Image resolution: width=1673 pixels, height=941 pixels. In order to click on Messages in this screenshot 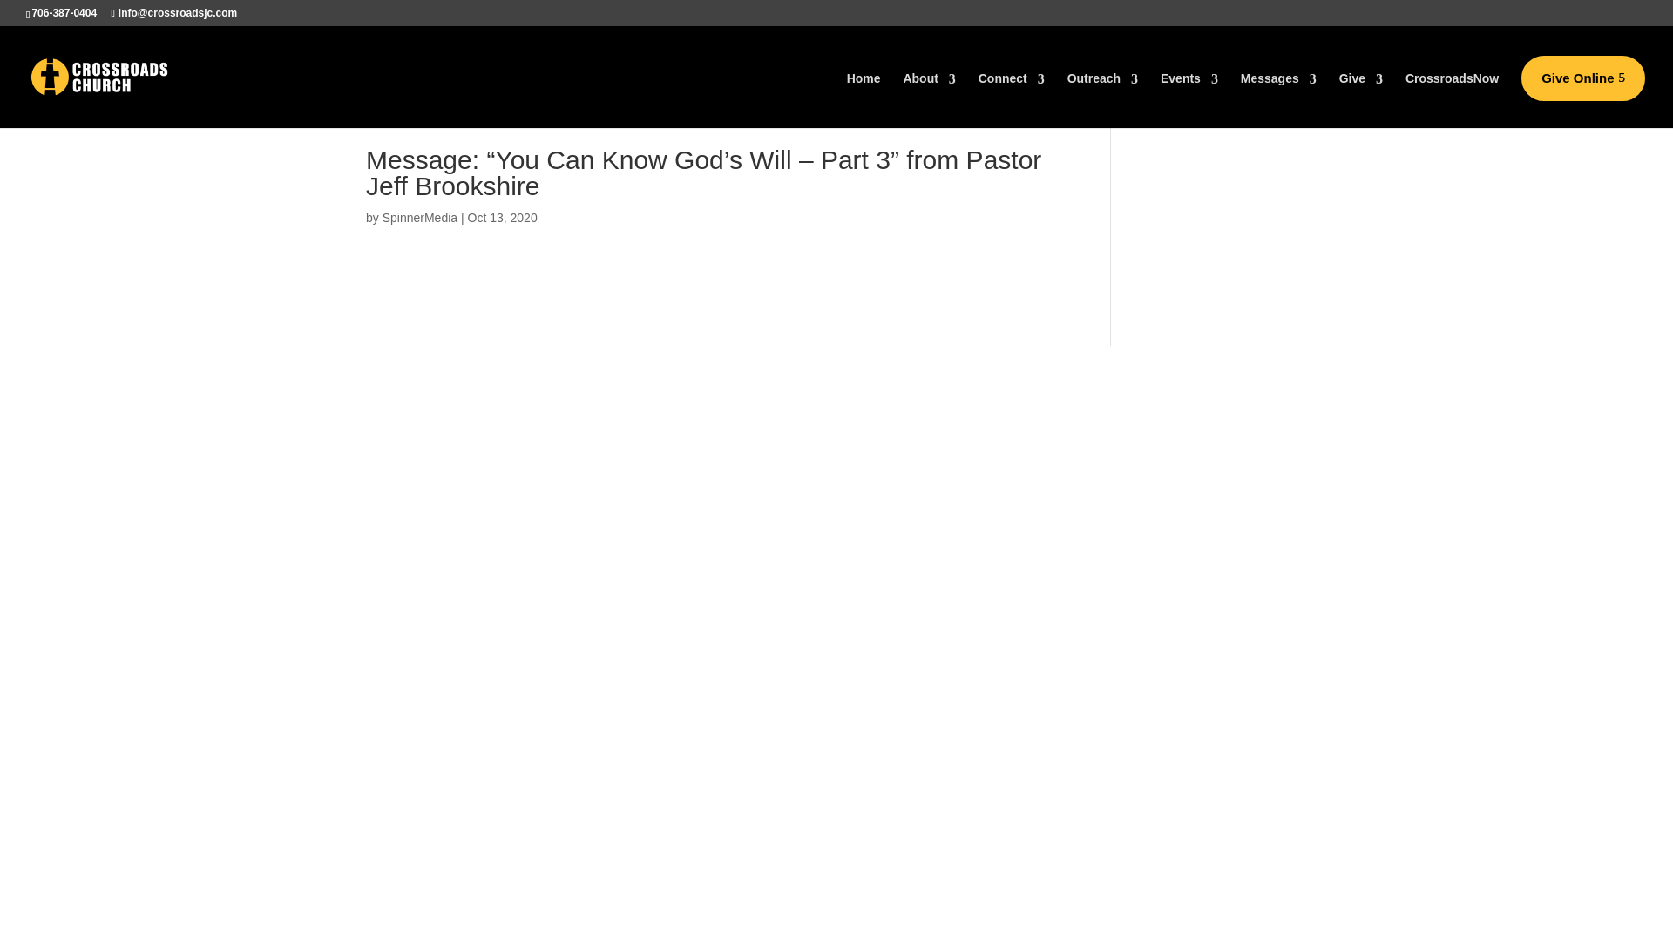, I will do `click(1279, 98)`.